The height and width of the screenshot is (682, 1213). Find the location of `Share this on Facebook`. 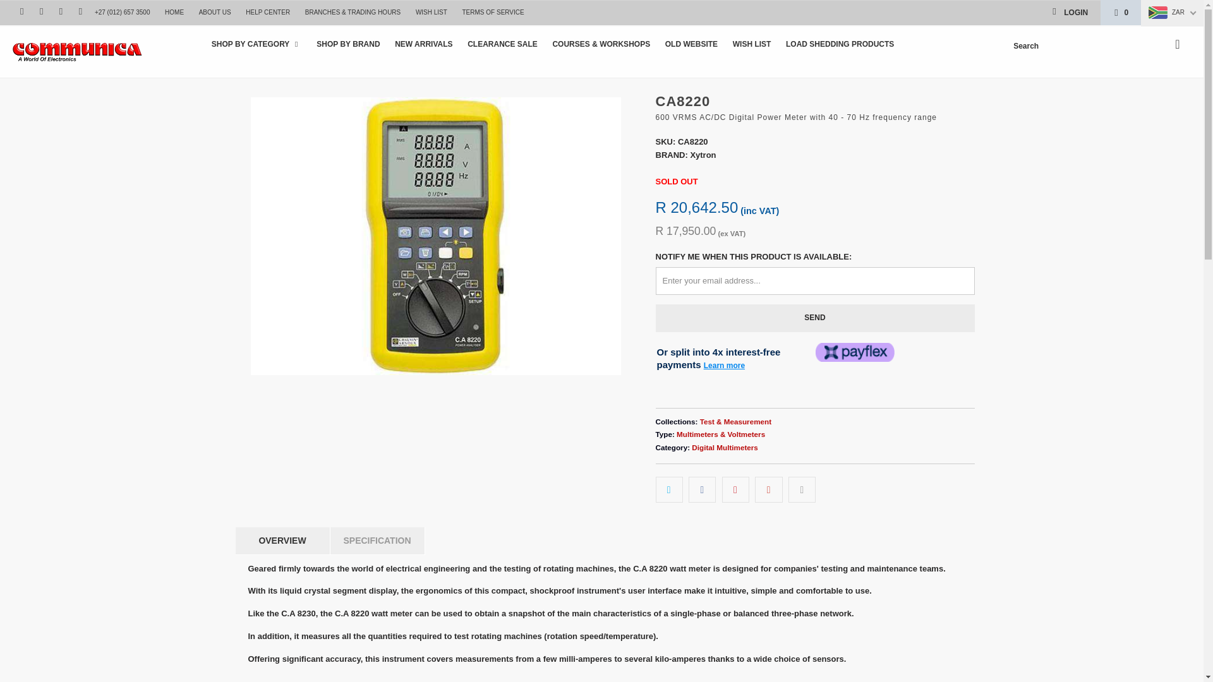

Share this on Facebook is located at coordinates (702, 489).